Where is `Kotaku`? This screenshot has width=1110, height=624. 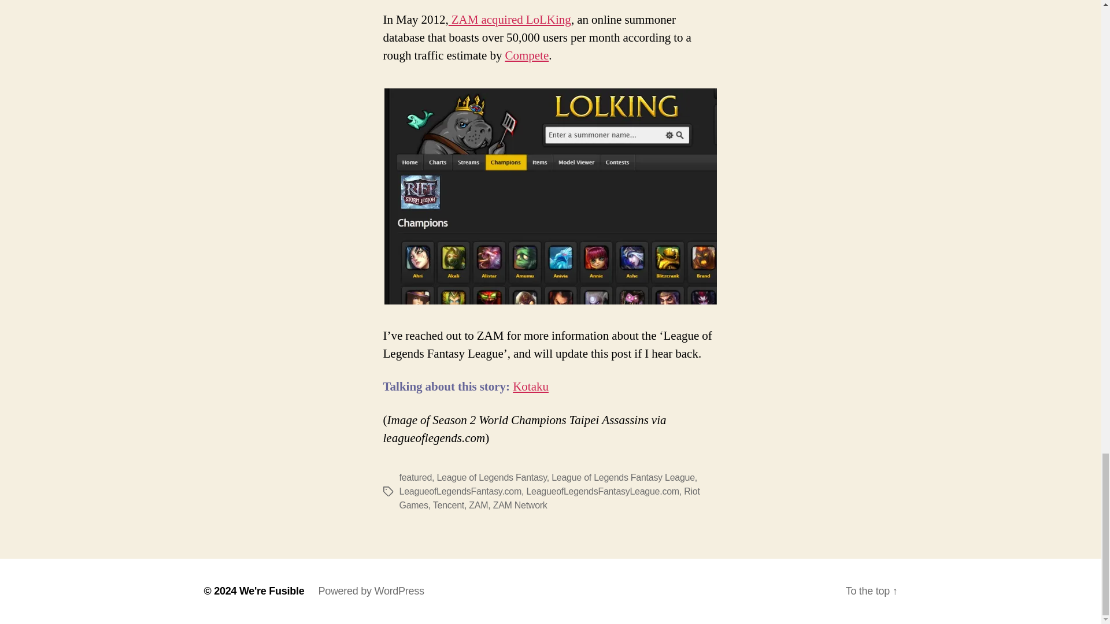 Kotaku is located at coordinates (531, 386).